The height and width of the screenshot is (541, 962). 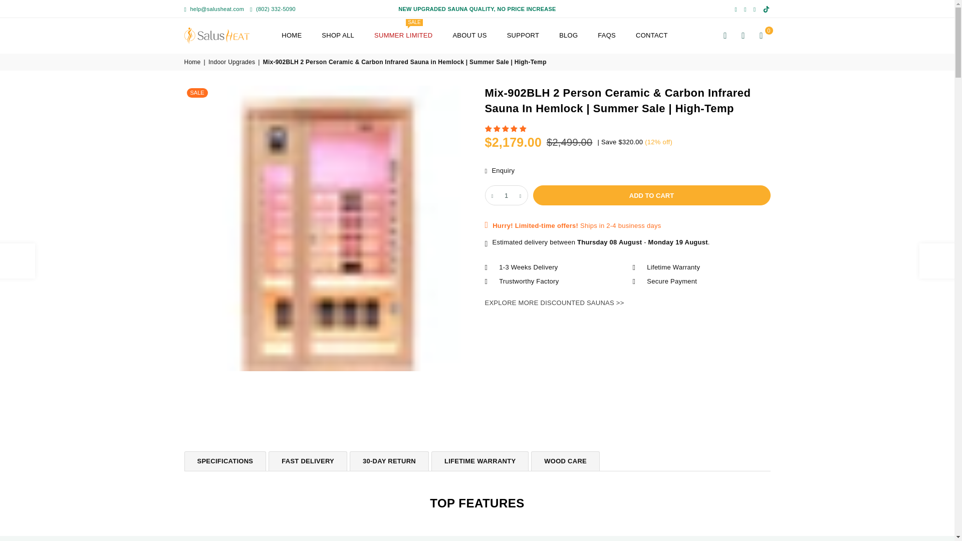 I want to click on SALUSHEAT SAUNAS DIRECT, so click(x=226, y=35).